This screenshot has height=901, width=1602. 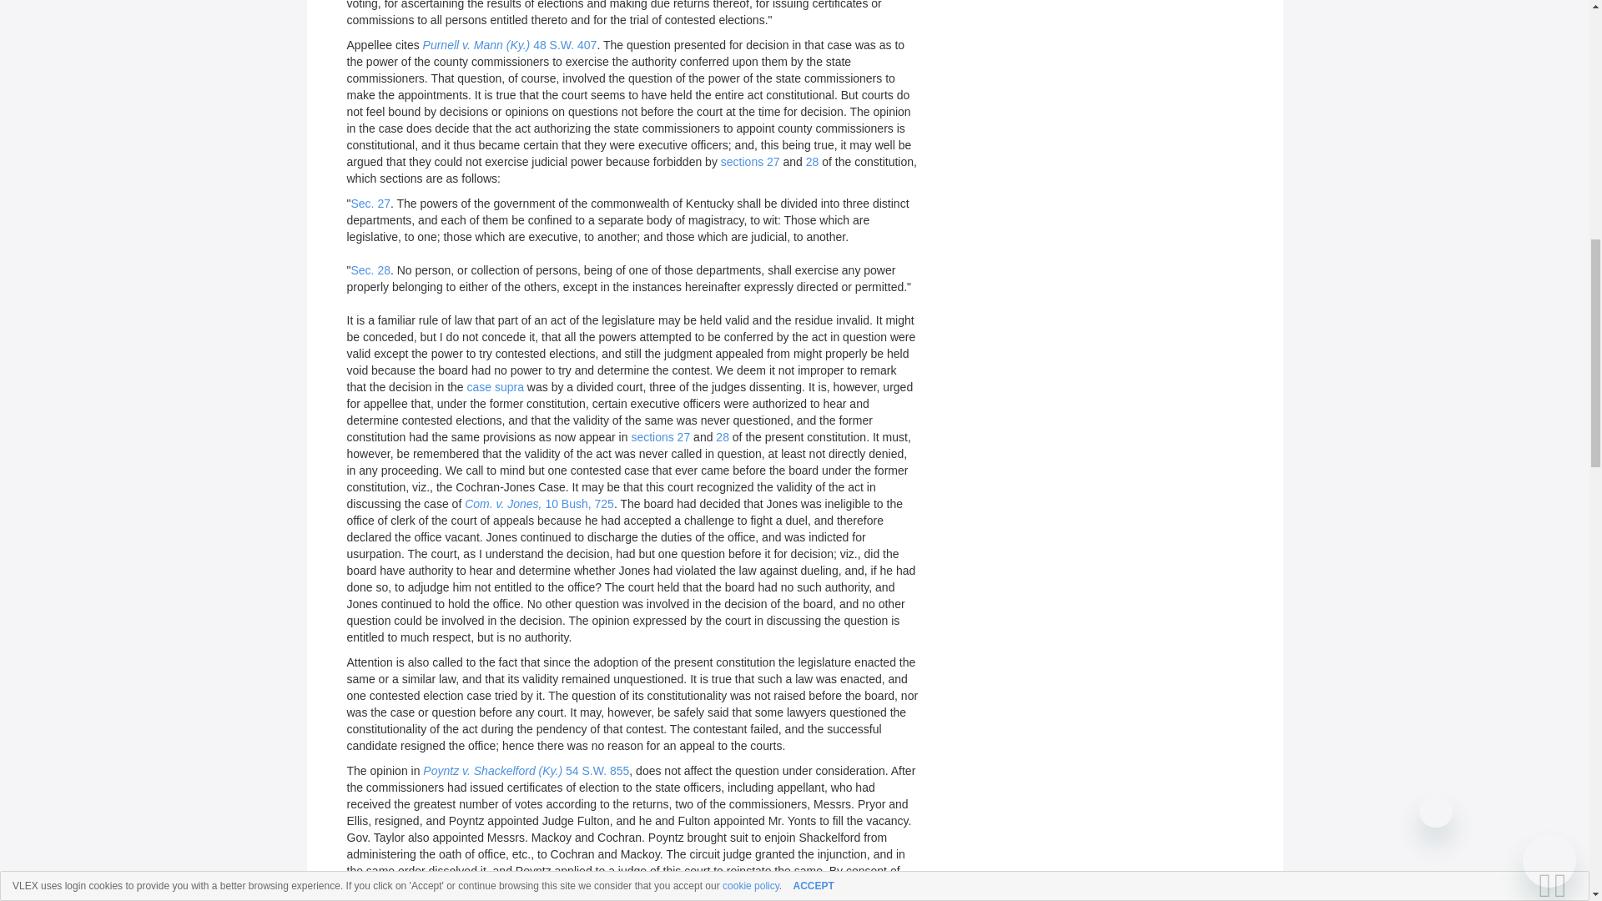 I want to click on case supra, so click(x=496, y=386).